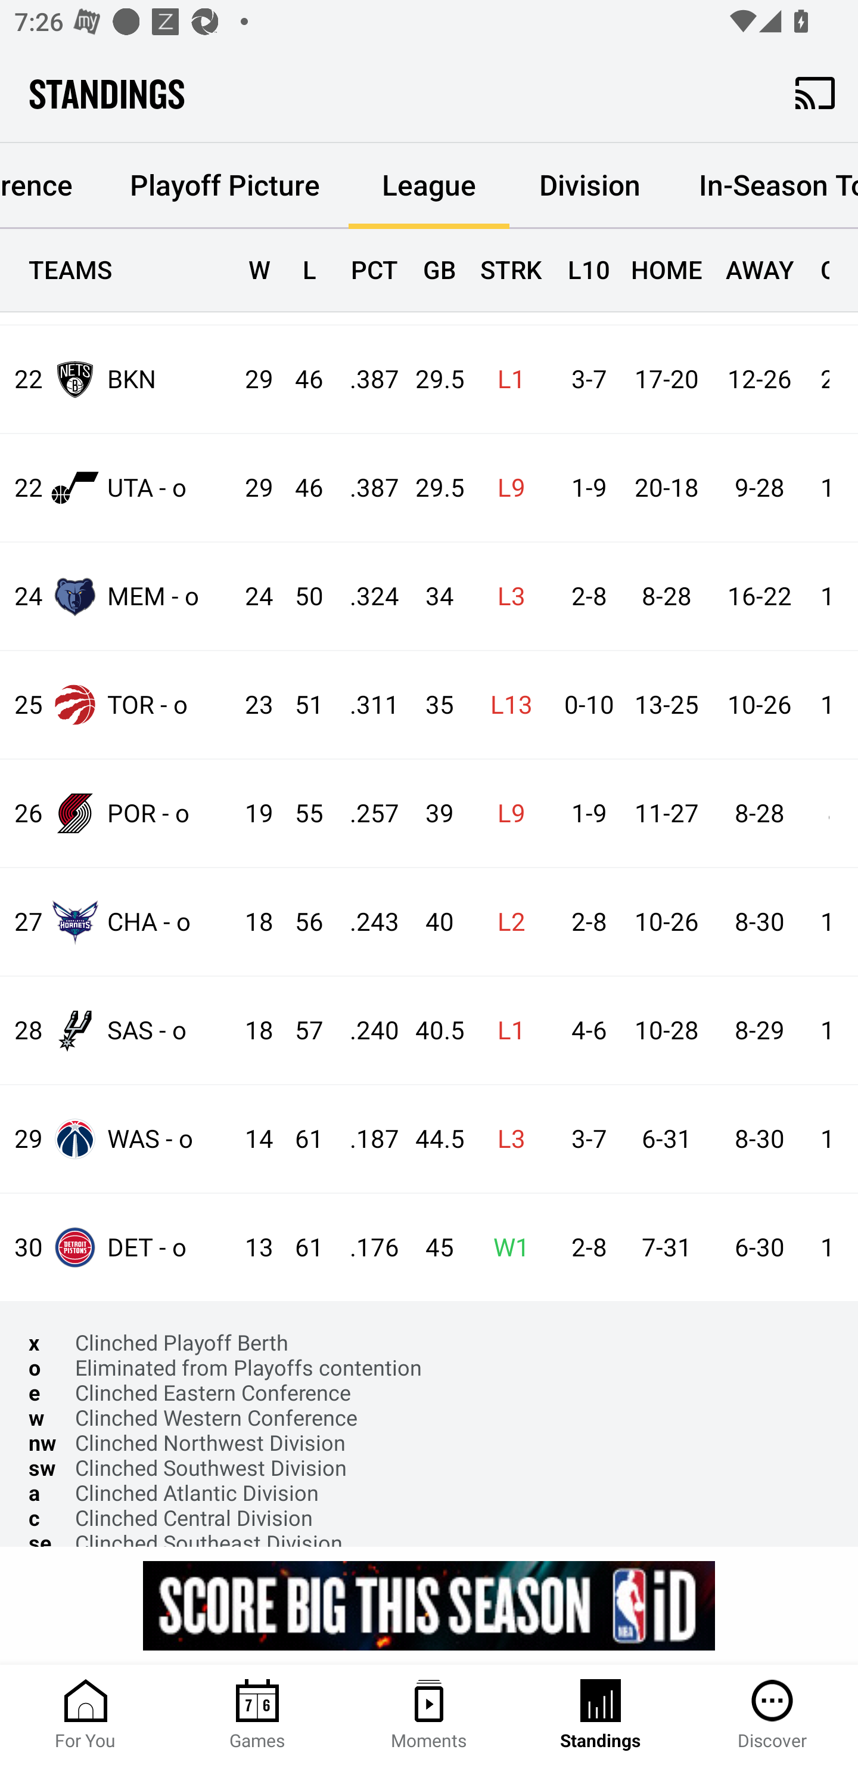  Describe the element at coordinates (505, 813) in the screenshot. I see `L9` at that location.